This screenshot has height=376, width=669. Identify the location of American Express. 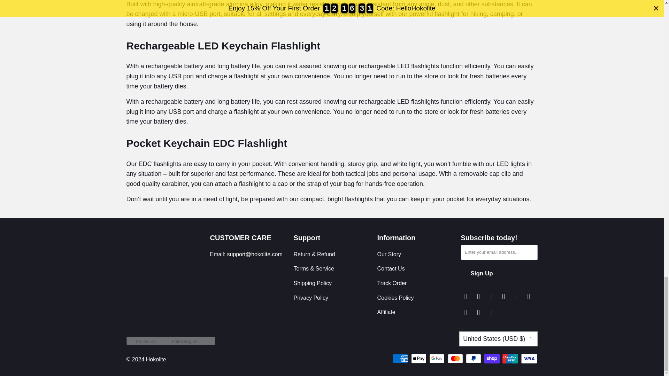
(401, 359).